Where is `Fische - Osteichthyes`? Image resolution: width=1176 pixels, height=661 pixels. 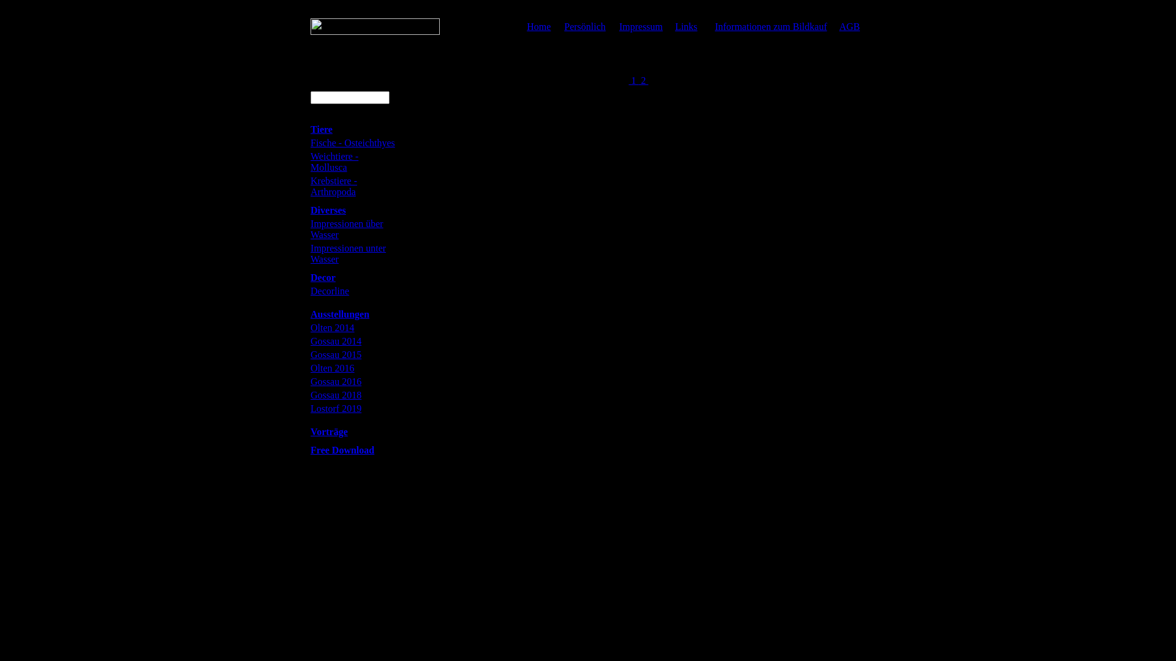
Fische - Osteichthyes is located at coordinates (353, 143).